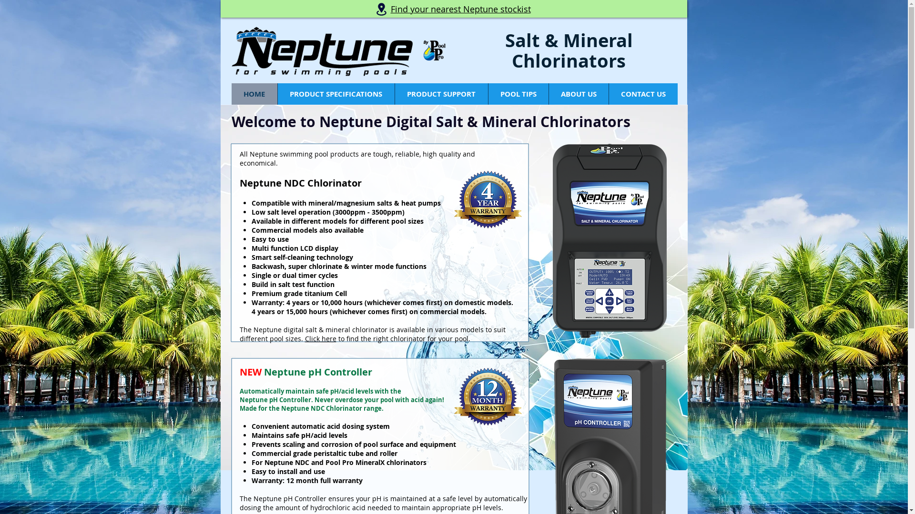 The image size is (915, 514). What do you see at coordinates (488, 200) in the screenshot?
I see `3 year warranty for Neptune salt water chlorinators` at bounding box center [488, 200].